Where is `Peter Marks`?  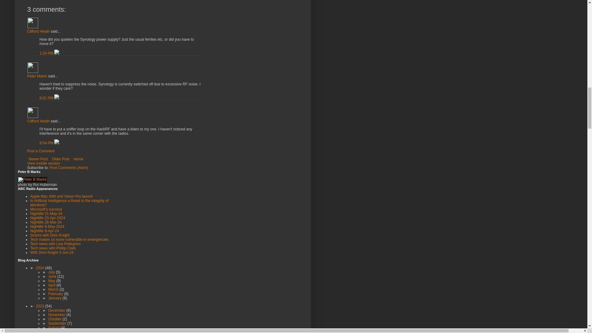
Peter Marks is located at coordinates (33, 67).